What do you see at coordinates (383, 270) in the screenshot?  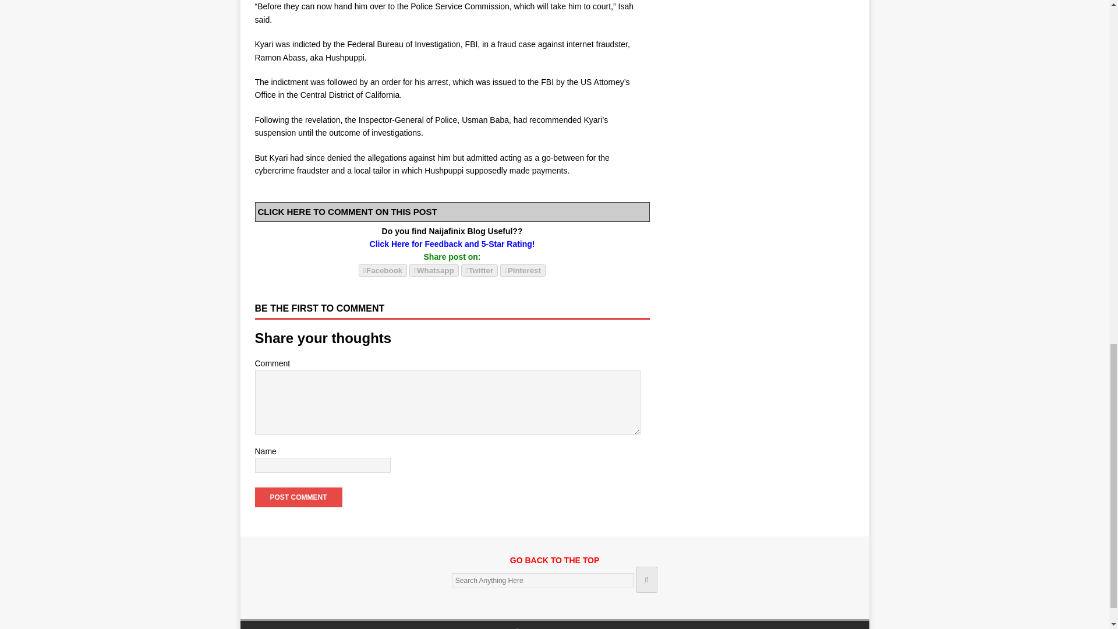 I see `Facebook` at bounding box center [383, 270].